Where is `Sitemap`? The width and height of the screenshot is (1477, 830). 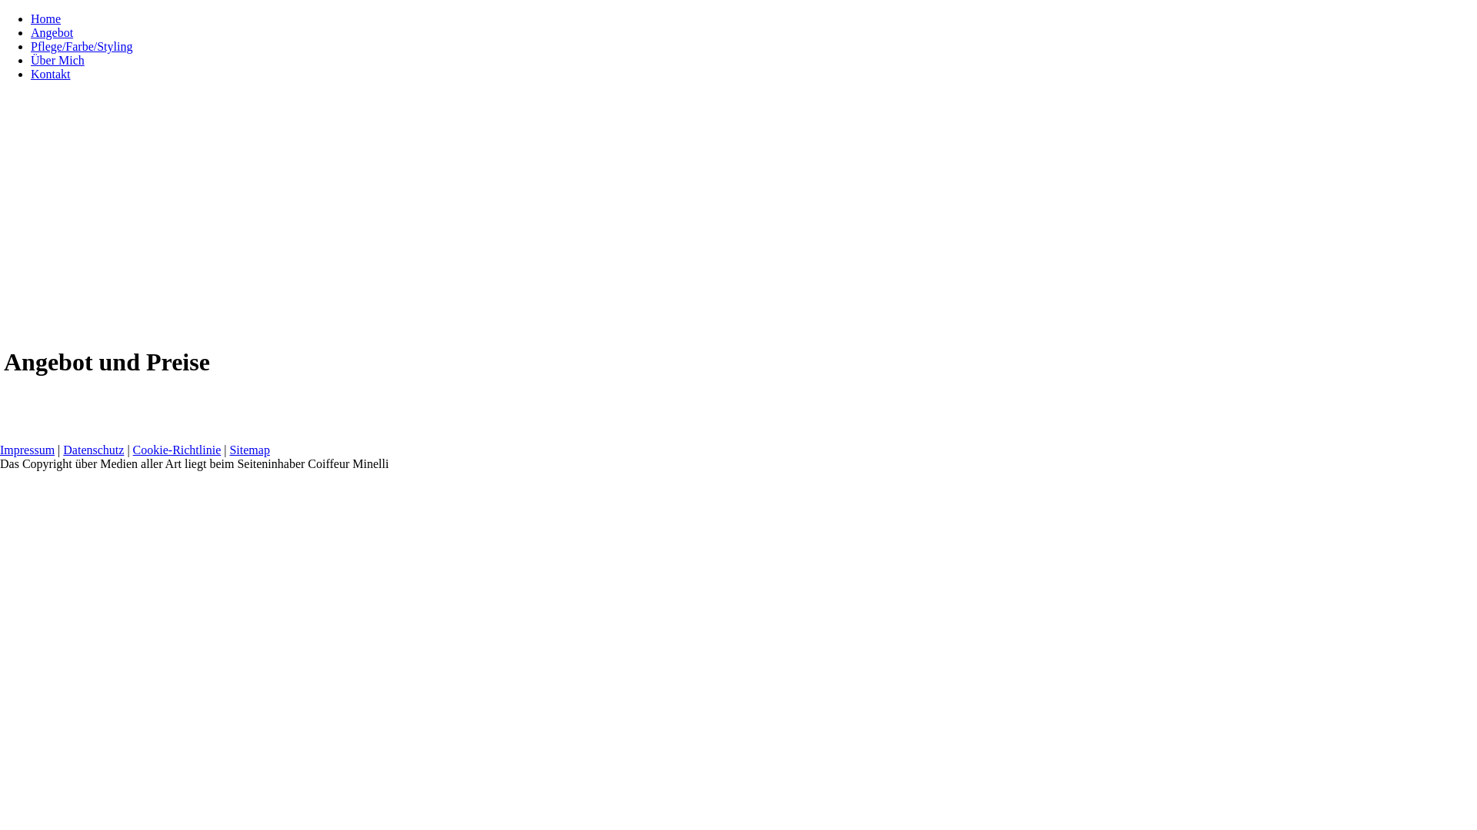
Sitemap is located at coordinates (249, 450).